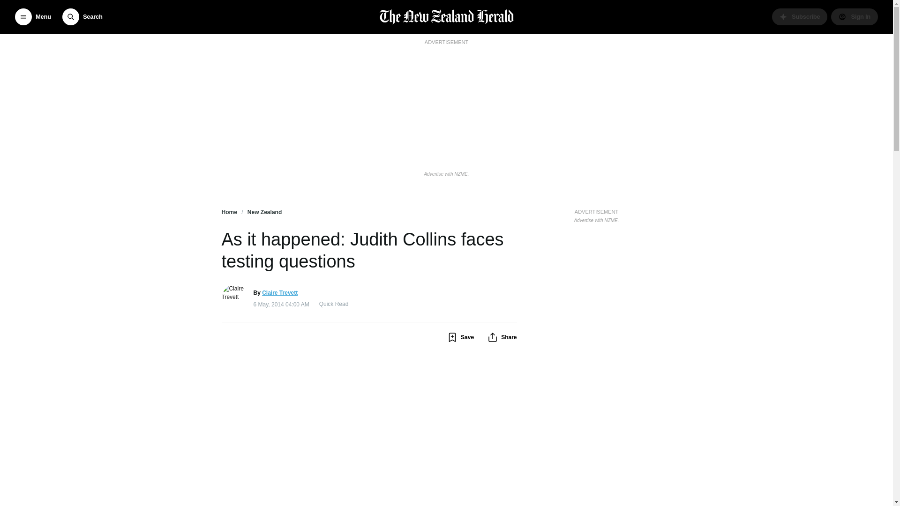 This screenshot has width=900, height=506. Describe the element at coordinates (33, 17) in the screenshot. I see `Menu` at that location.